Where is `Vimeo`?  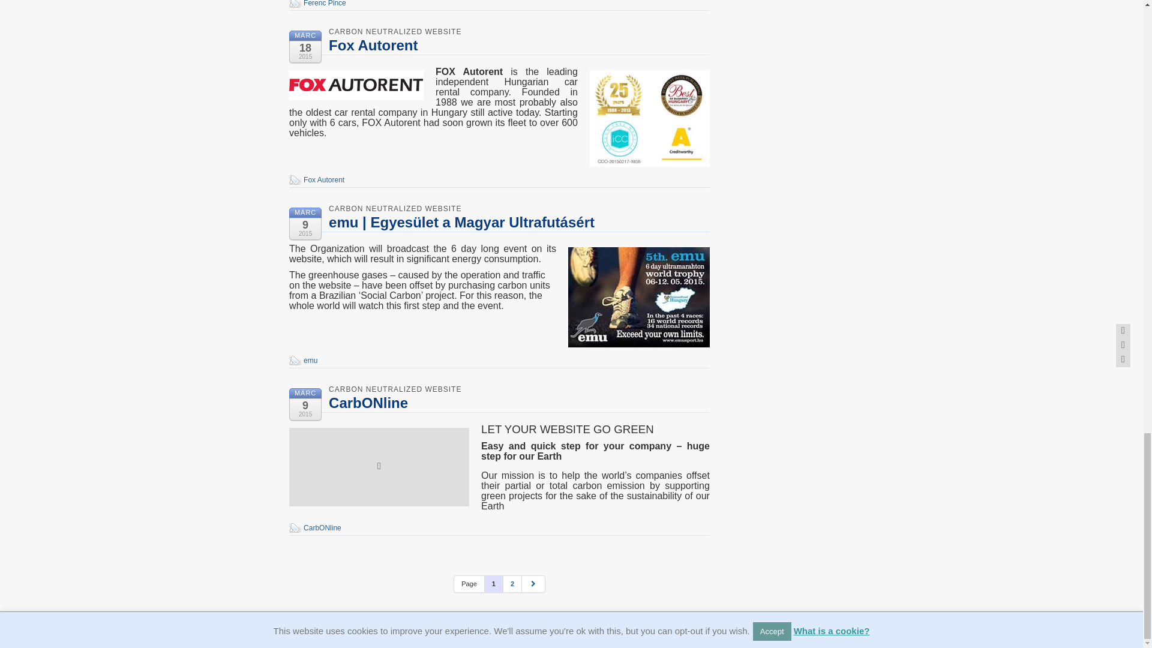 Vimeo is located at coordinates (847, 8).